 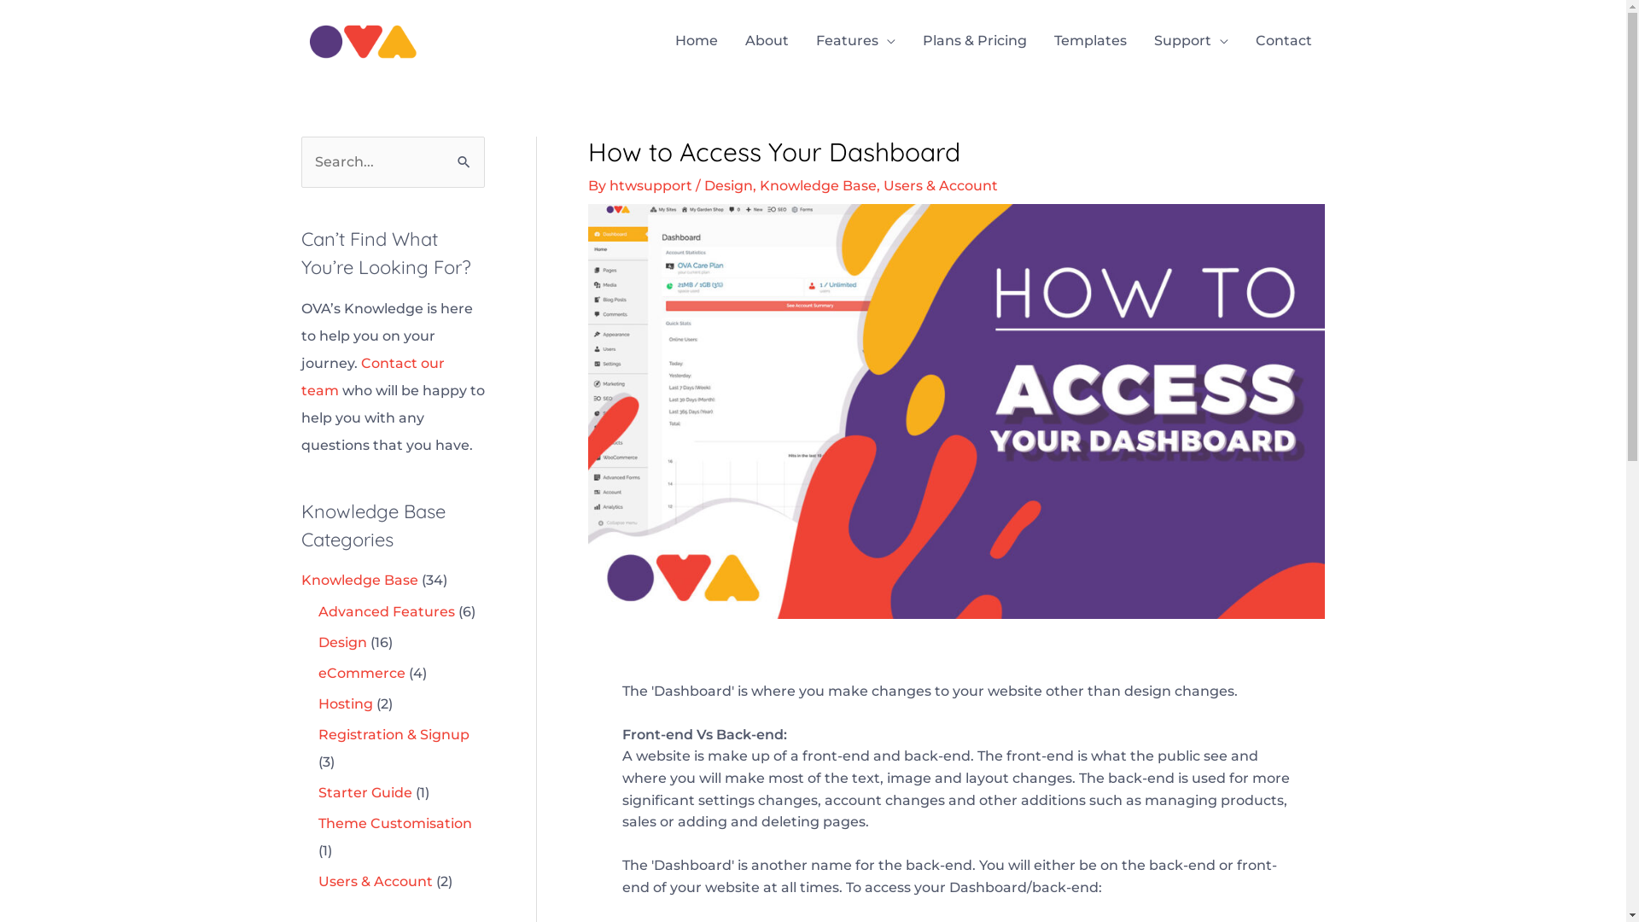 What do you see at coordinates (386, 611) in the screenshot?
I see `Advanced Features` at bounding box center [386, 611].